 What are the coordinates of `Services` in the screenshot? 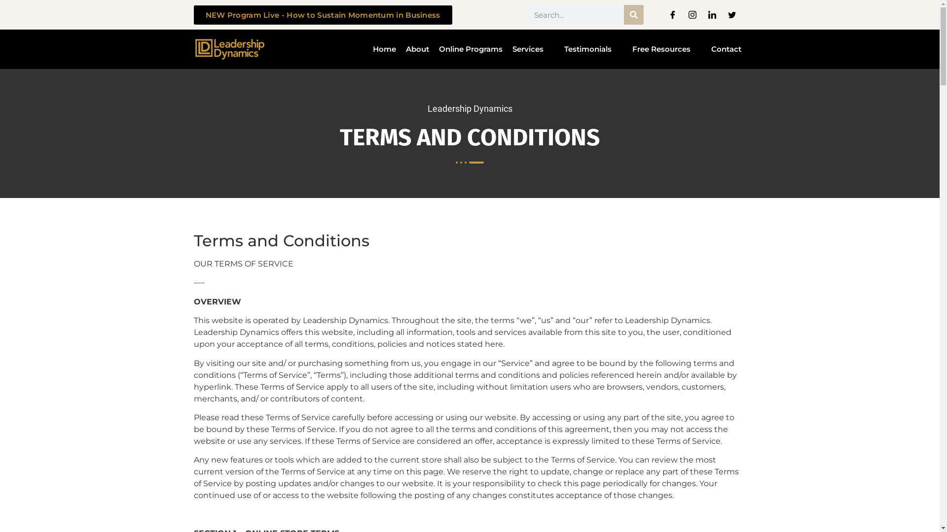 It's located at (533, 49).